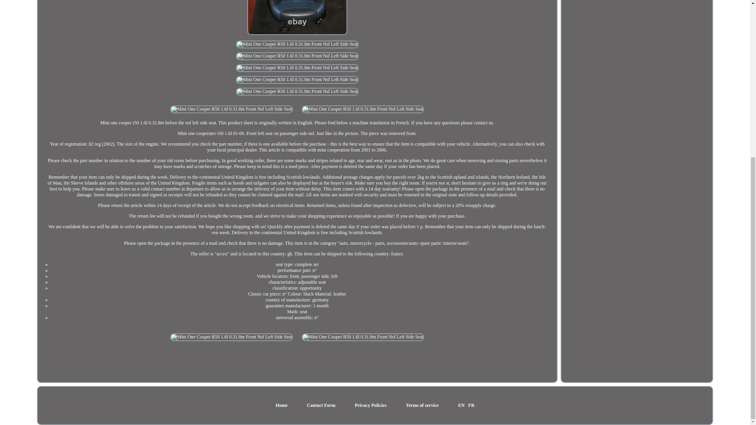 Image resolution: width=756 pixels, height=425 pixels. I want to click on Mini One Cooper R50 1.6l 0.31.8m Front Nsf Left Side Seat, so click(363, 109).